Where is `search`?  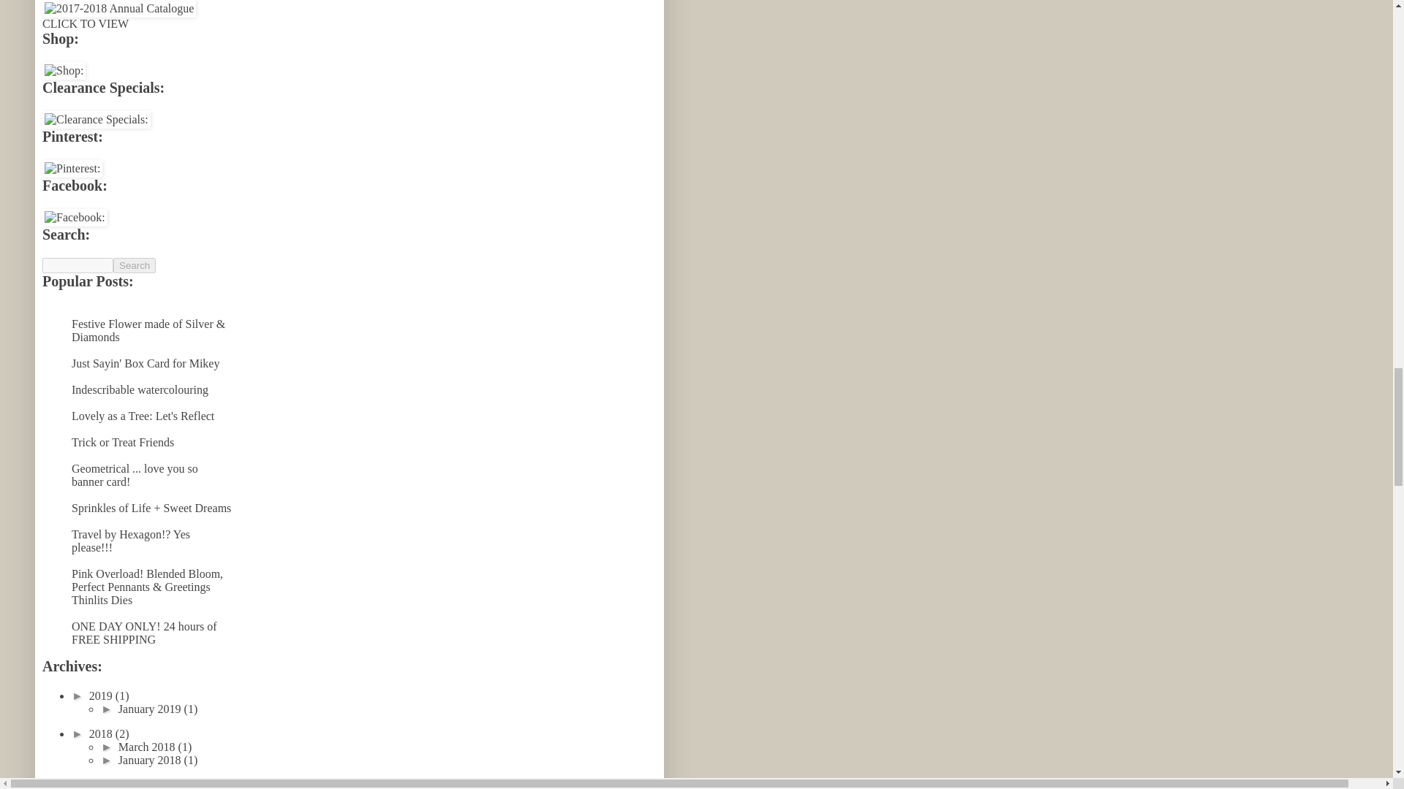 search is located at coordinates (135, 265).